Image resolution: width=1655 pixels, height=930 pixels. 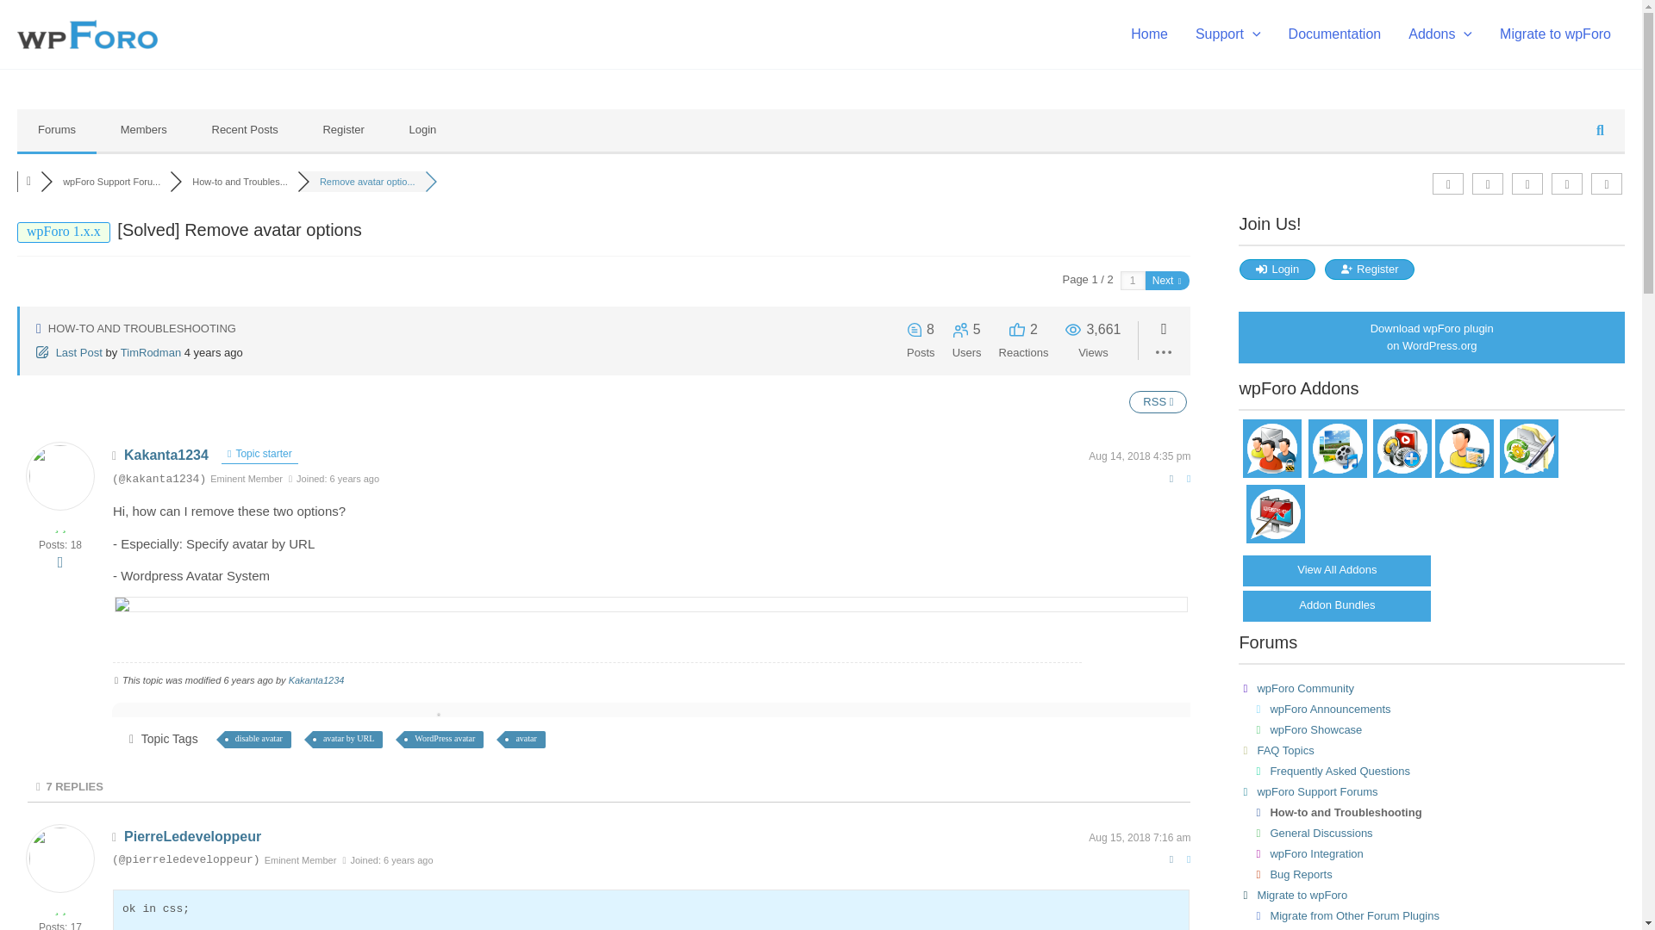 What do you see at coordinates (245, 129) in the screenshot?
I see `Recent Posts` at bounding box center [245, 129].